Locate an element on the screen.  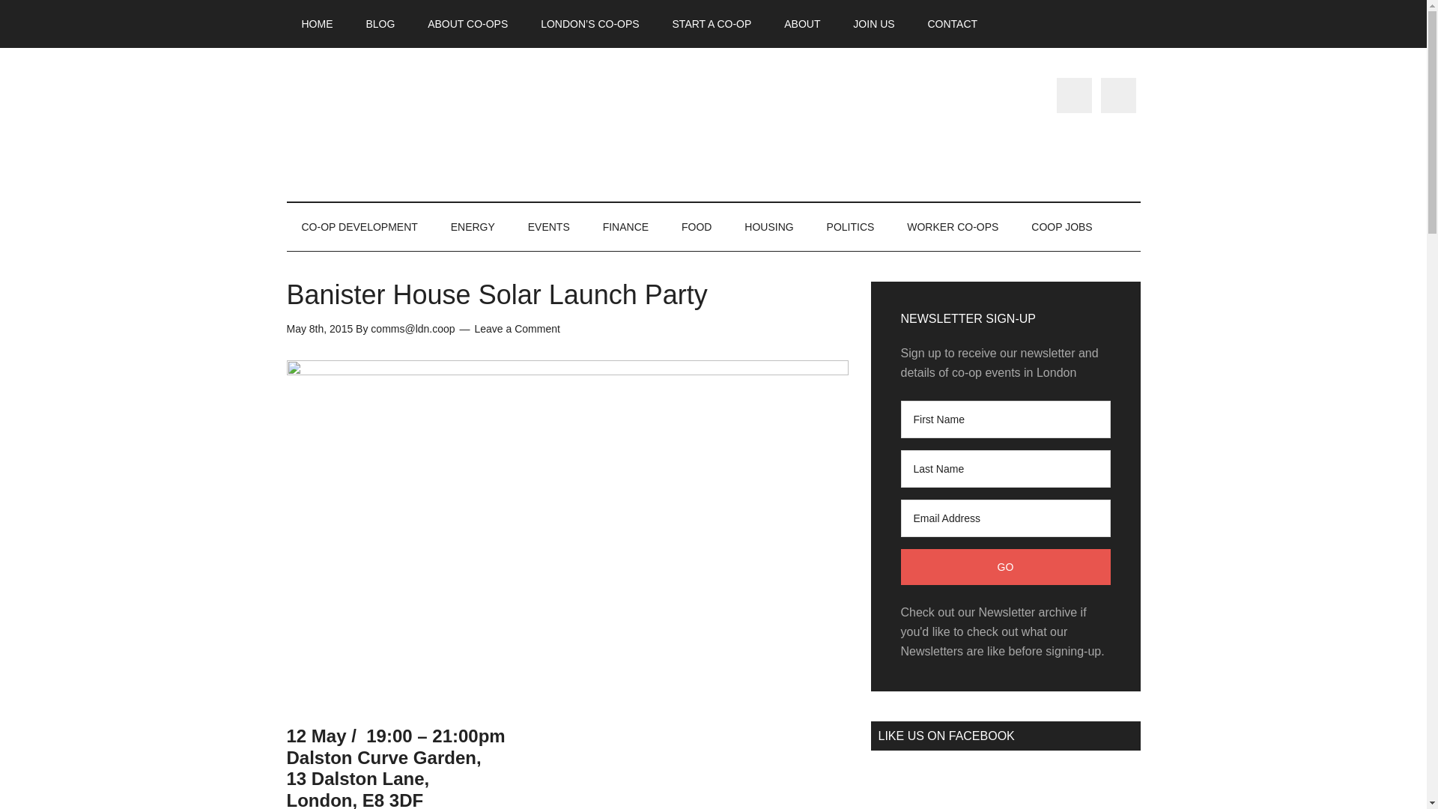
ABOUT is located at coordinates (802, 24).